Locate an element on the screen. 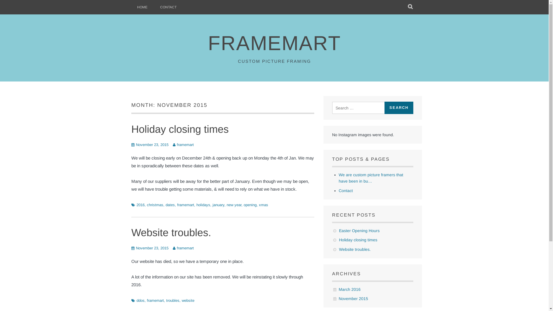 This screenshot has width=553, height=311. Contact is located at coordinates (346, 191).